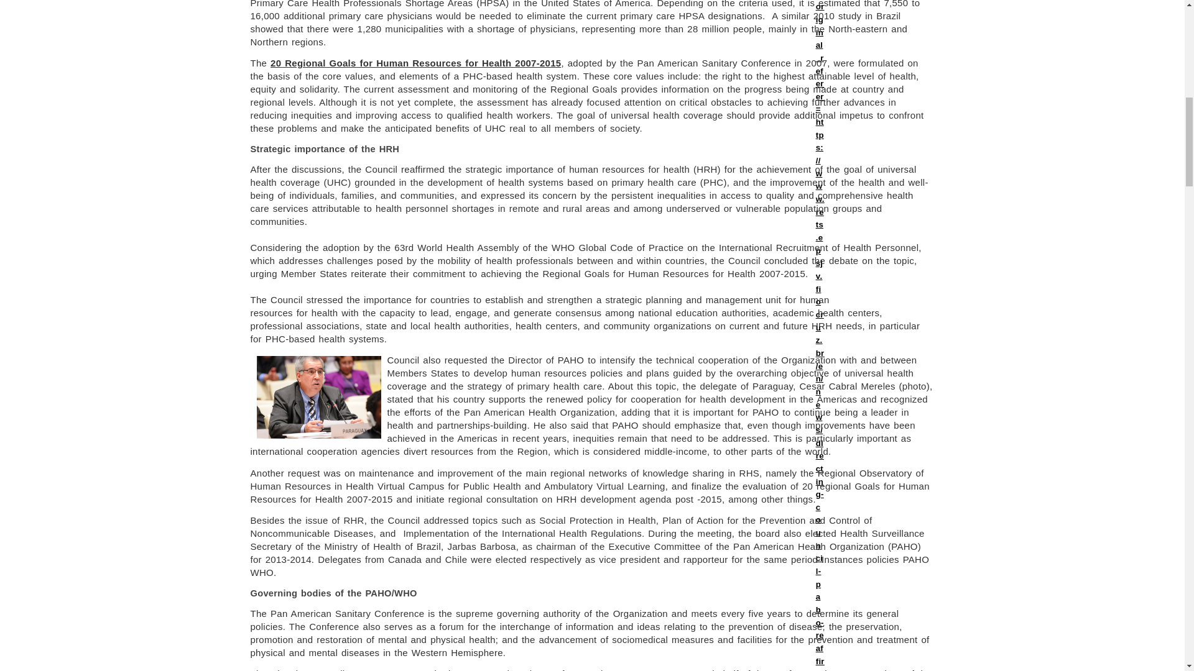  I want to click on 20 Regional Goals for Human Resources for Health 2007-2015, so click(415, 63).